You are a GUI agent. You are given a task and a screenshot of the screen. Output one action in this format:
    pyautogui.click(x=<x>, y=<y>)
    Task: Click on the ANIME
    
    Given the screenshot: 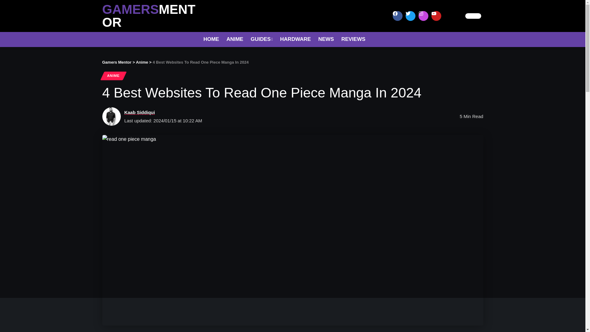 What is the action you would take?
    pyautogui.click(x=113, y=76)
    